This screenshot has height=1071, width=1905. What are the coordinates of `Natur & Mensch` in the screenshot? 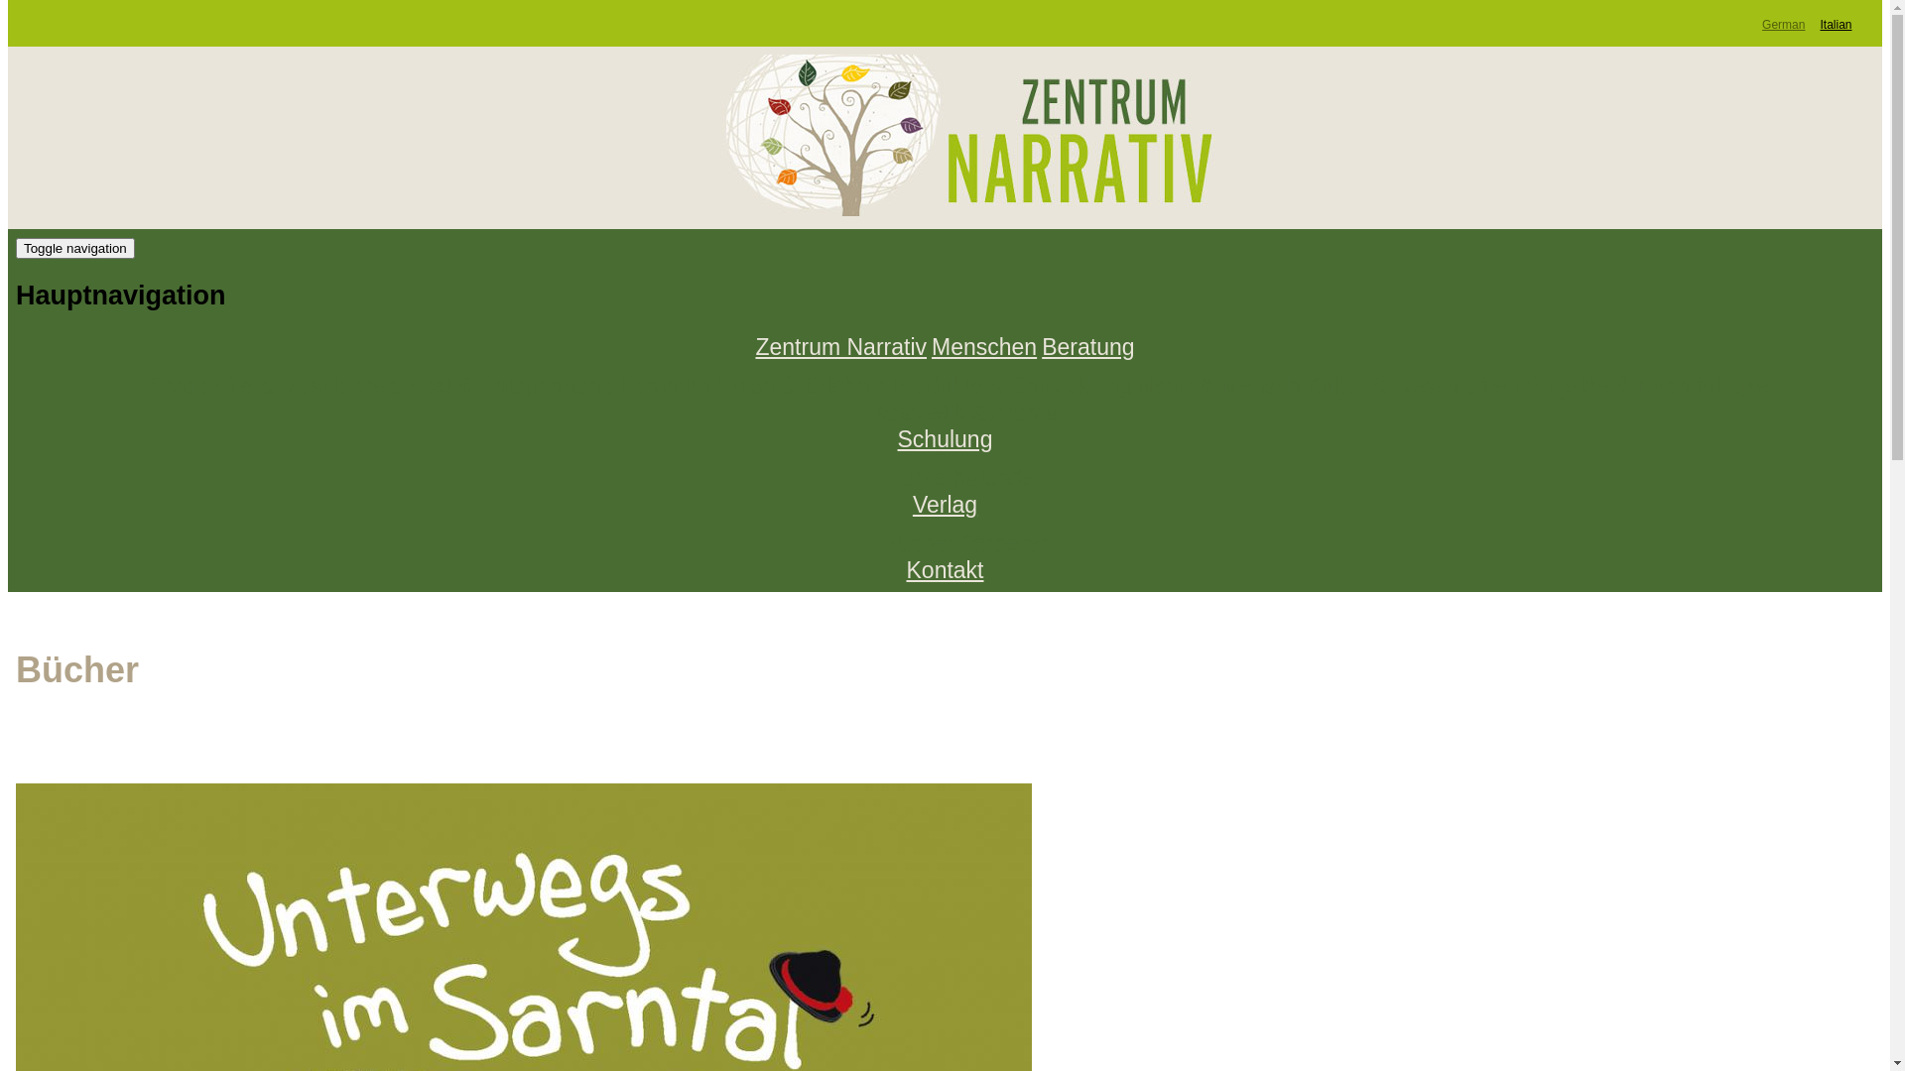 It's located at (1218, 387).